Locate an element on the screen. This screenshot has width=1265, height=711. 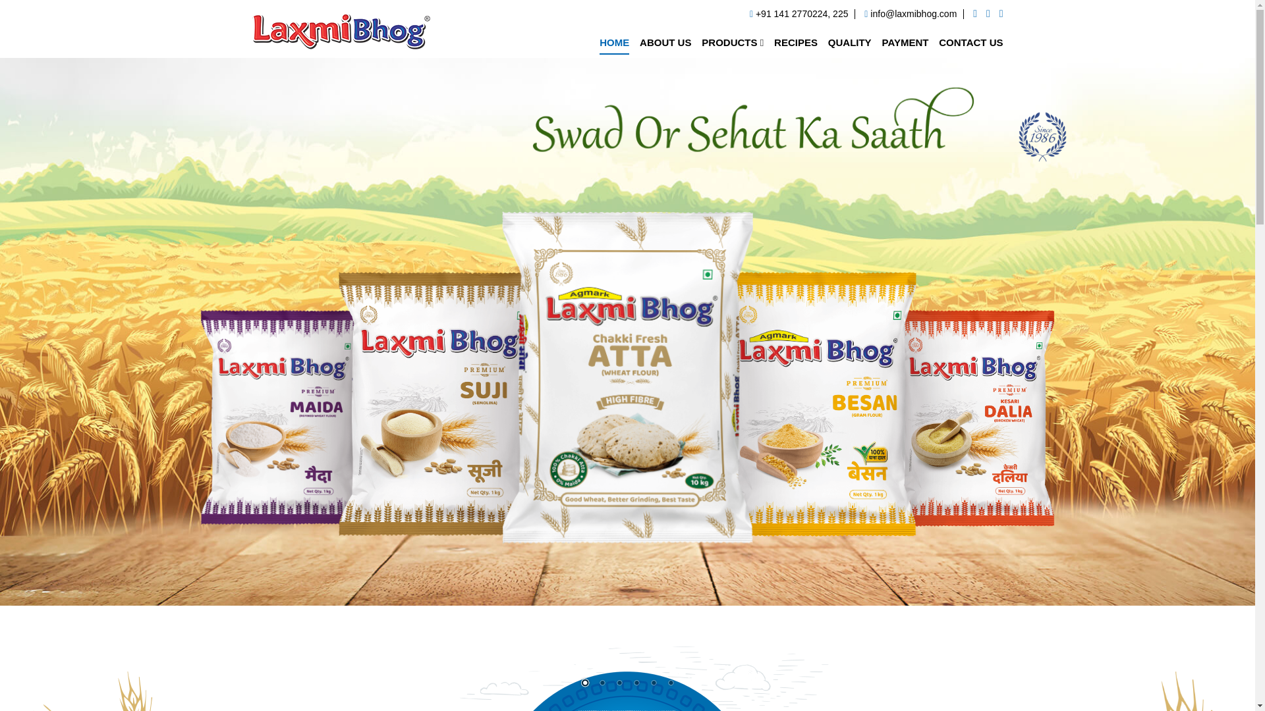
4 is located at coordinates (635, 683).